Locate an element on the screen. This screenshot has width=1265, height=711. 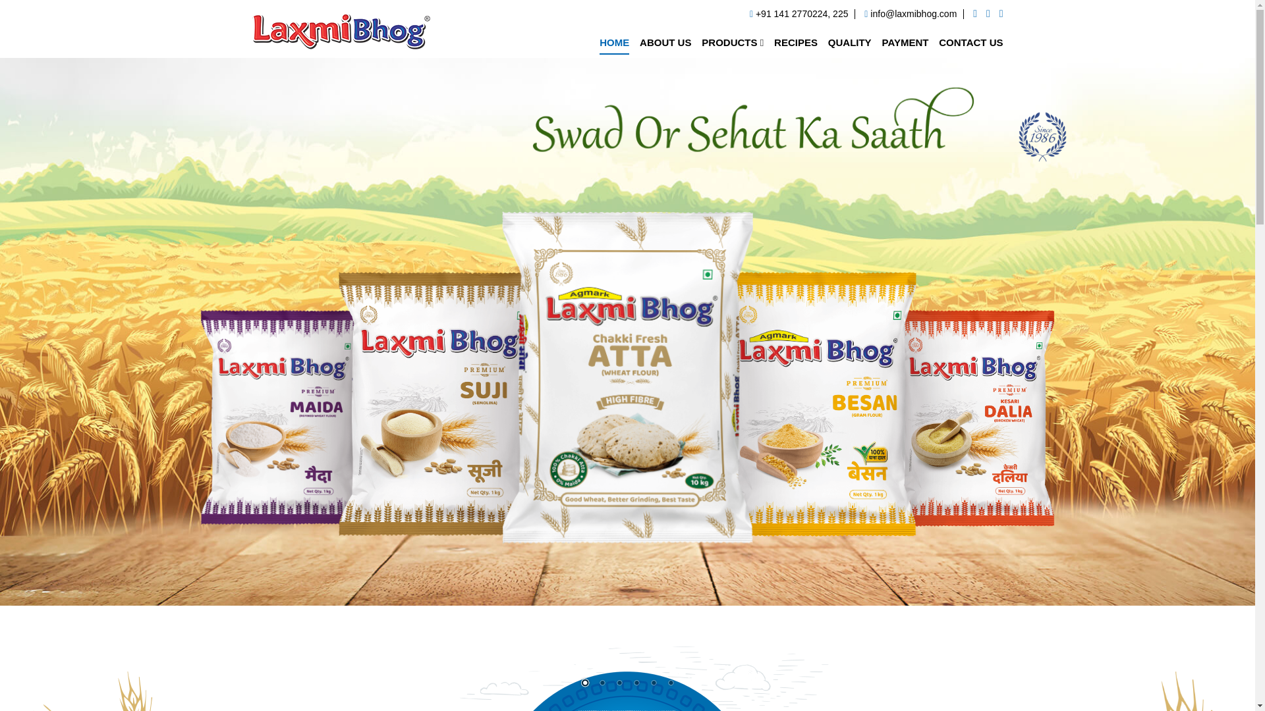
4 is located at coordinates (635, 683).